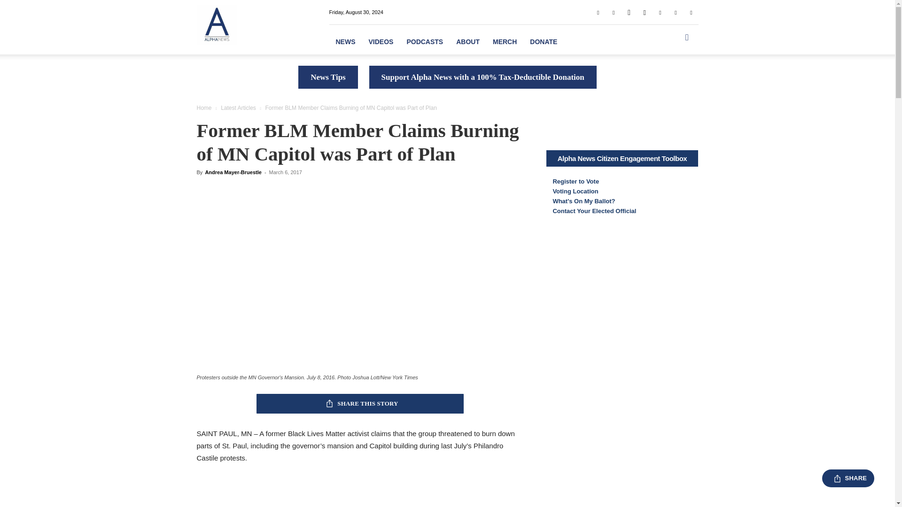 This screenshot has height=507, width=902. What do you see at coordinates (345, 41) in the screenshot?
I see `NEWS` at bounding box center [345, 41].